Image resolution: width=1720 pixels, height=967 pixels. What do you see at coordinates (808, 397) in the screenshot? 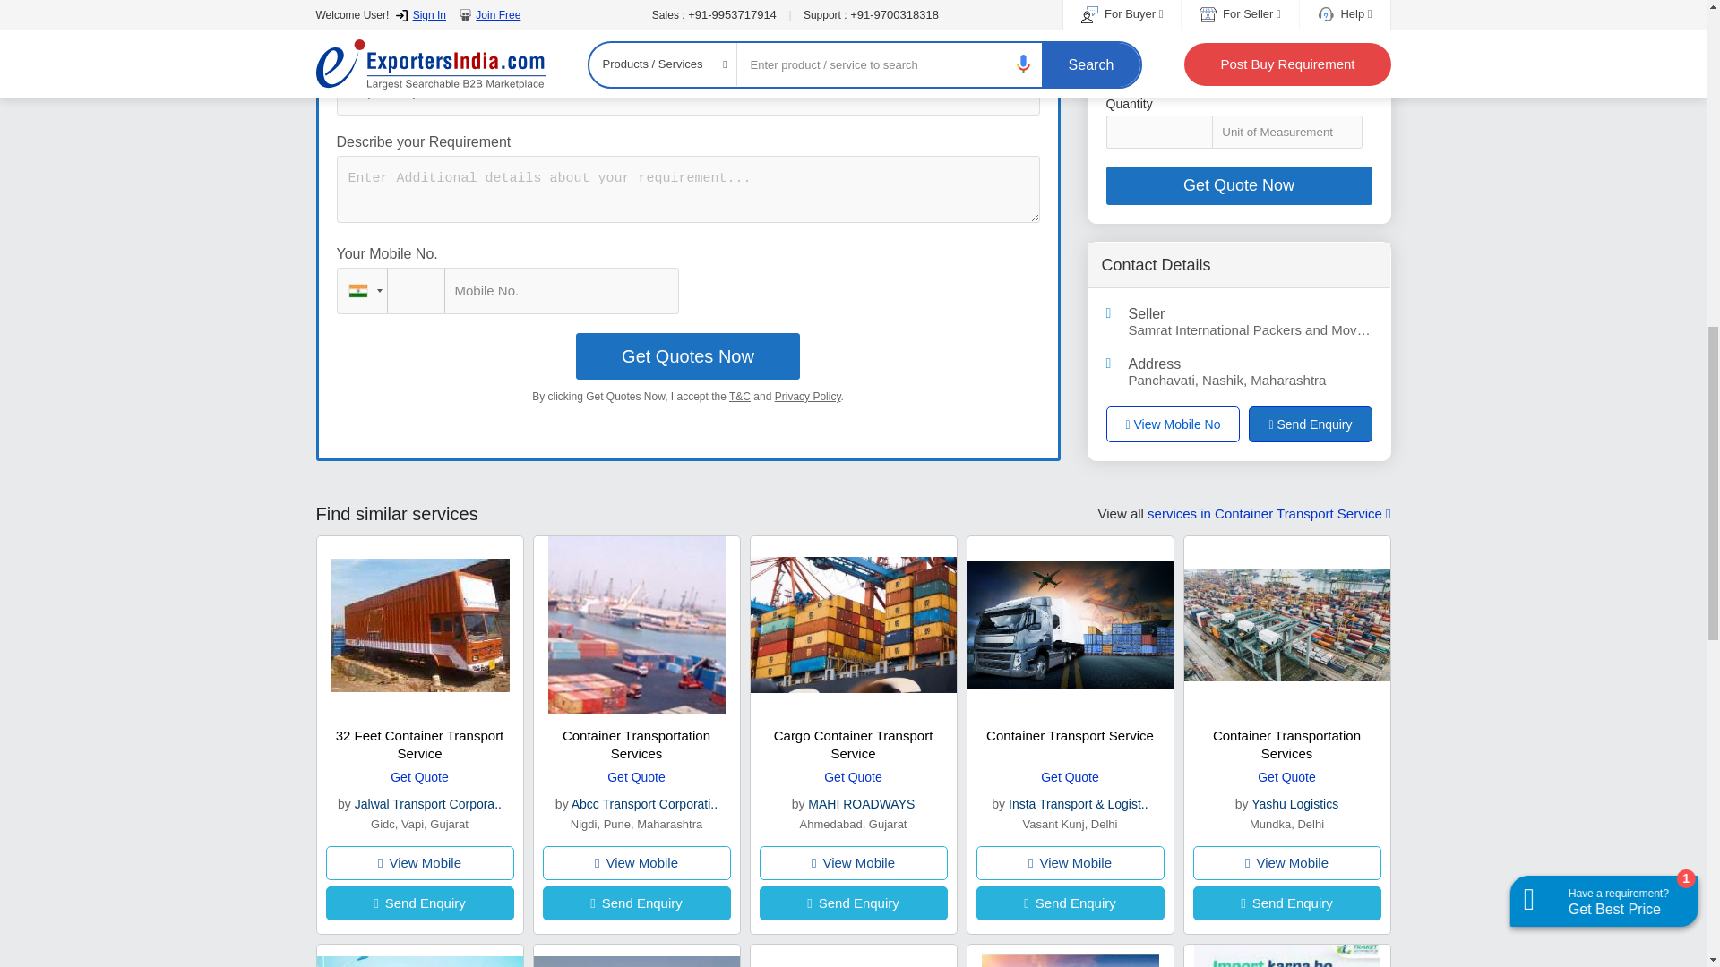
I see `Privacy Policy` at bounding box center [808, 397].